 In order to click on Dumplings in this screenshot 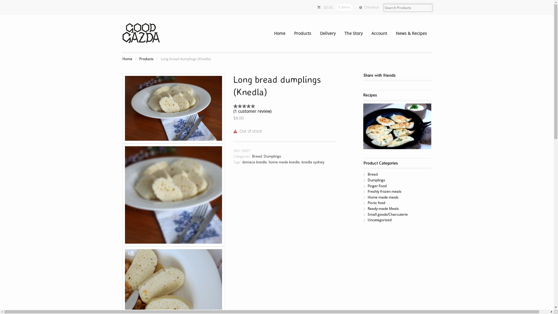, I will do `click(272, 156)`.